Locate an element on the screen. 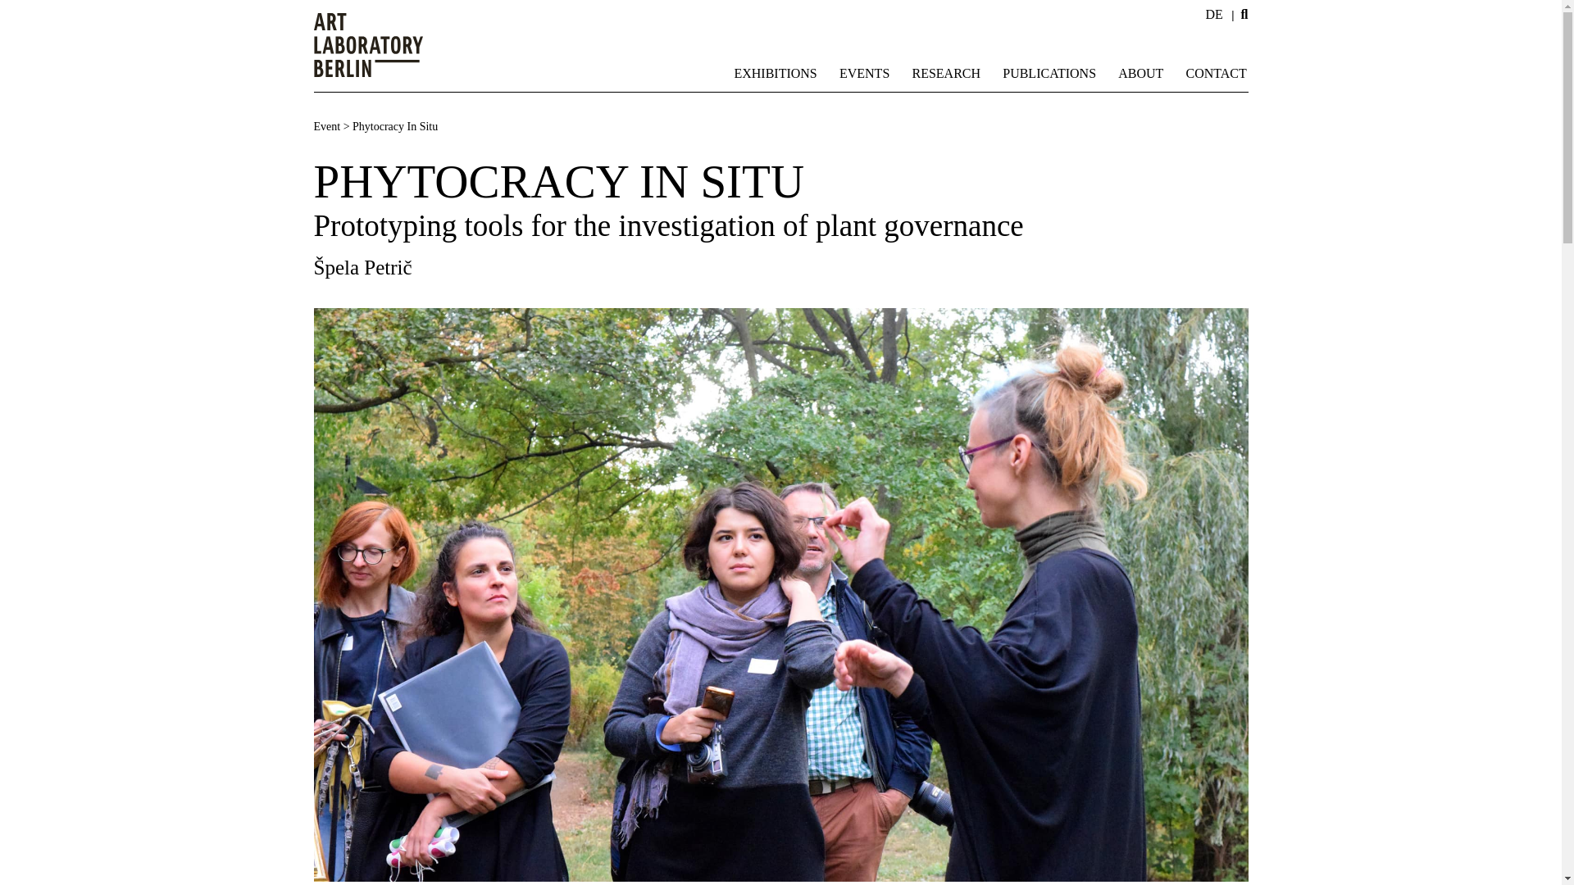  EXHIBITIONS is located at coordinates (776, 73).